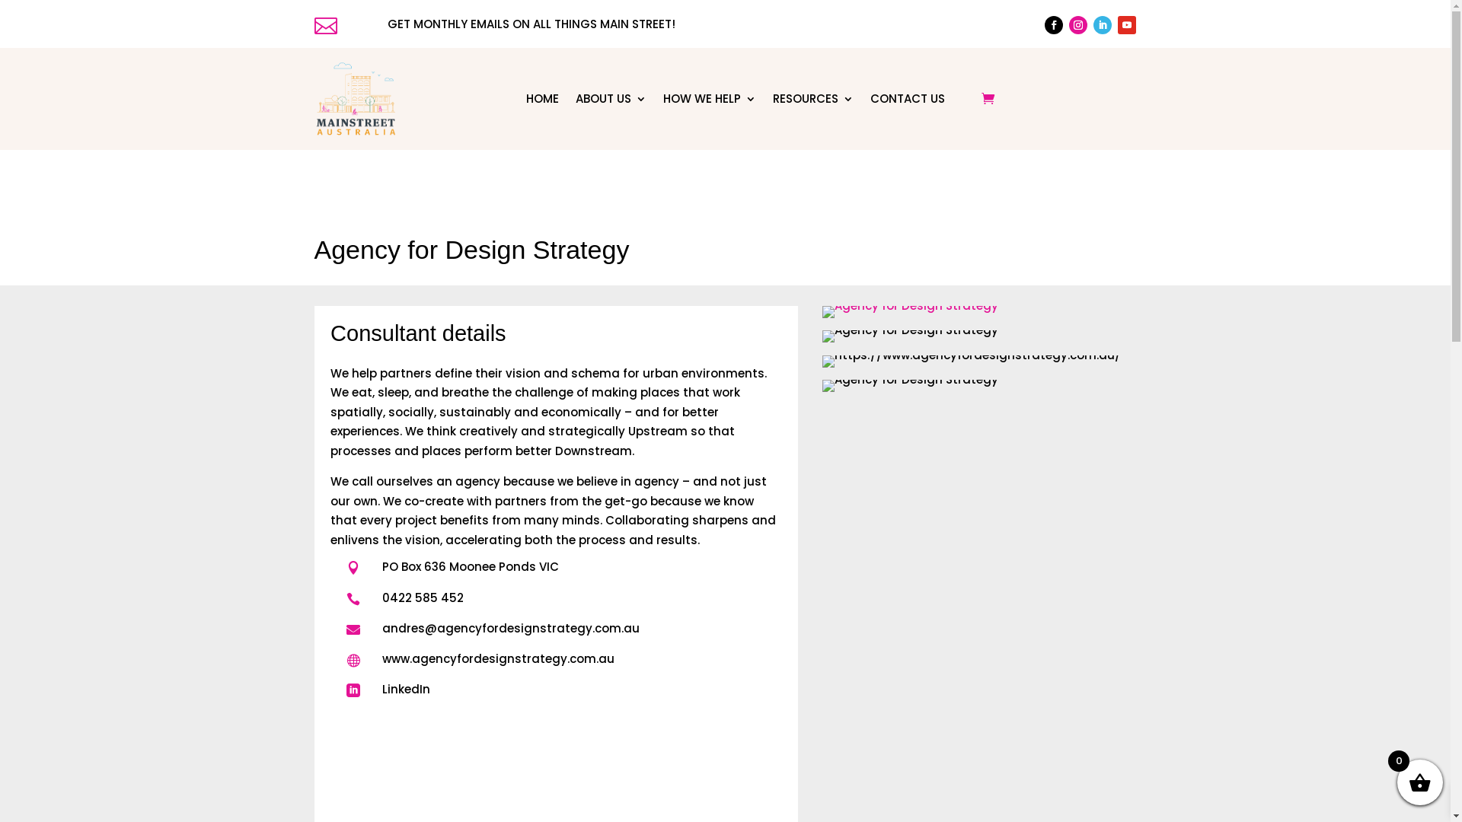  Describe the element at coordinates (710, 99) in the screenshot. I see `HOW WE HELP` at that location.